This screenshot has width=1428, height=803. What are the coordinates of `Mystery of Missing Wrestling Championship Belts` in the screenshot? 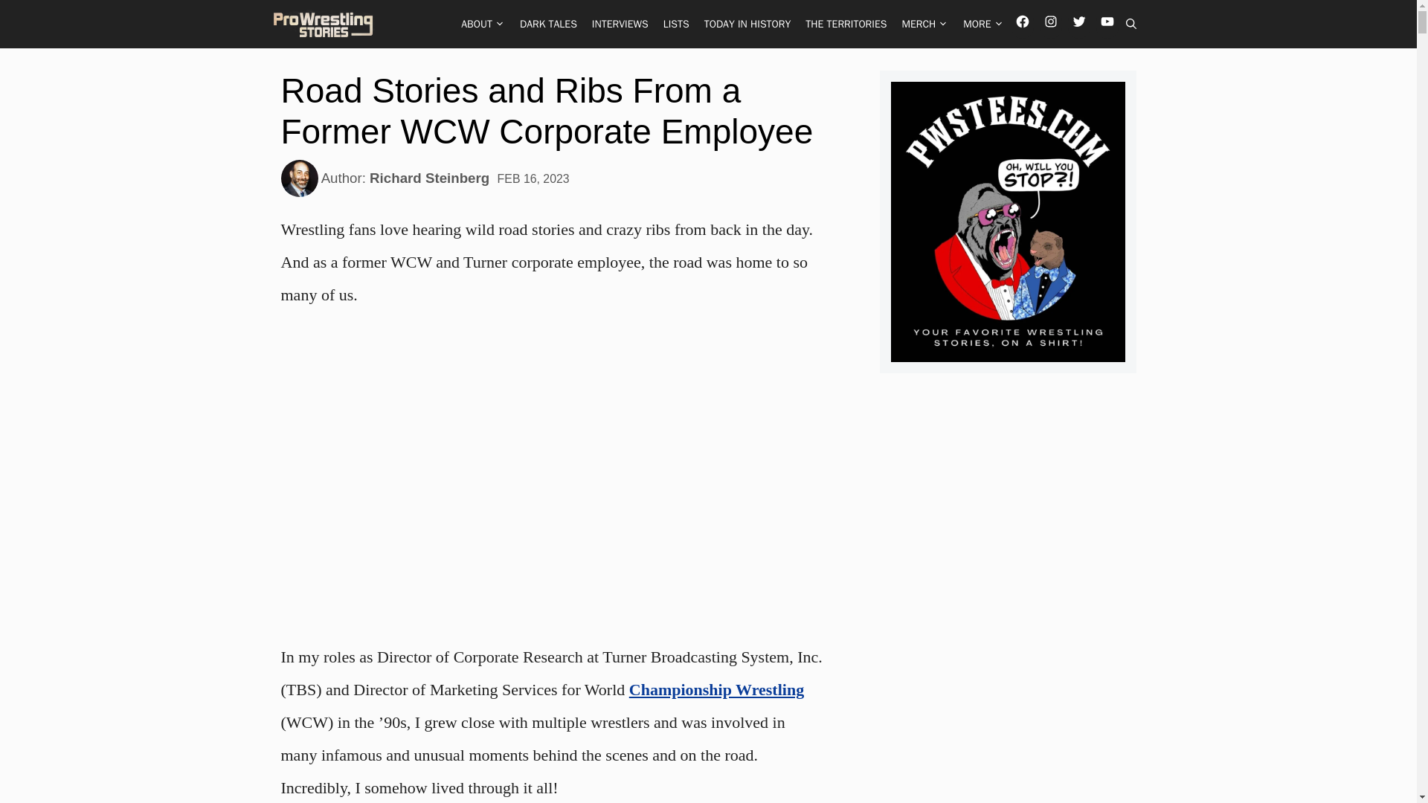 It's located at (716, 688).